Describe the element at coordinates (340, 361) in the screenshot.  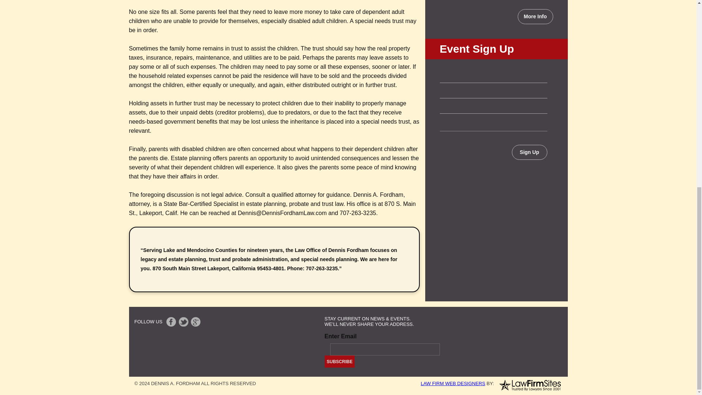
I see `Subscribe` at that location.